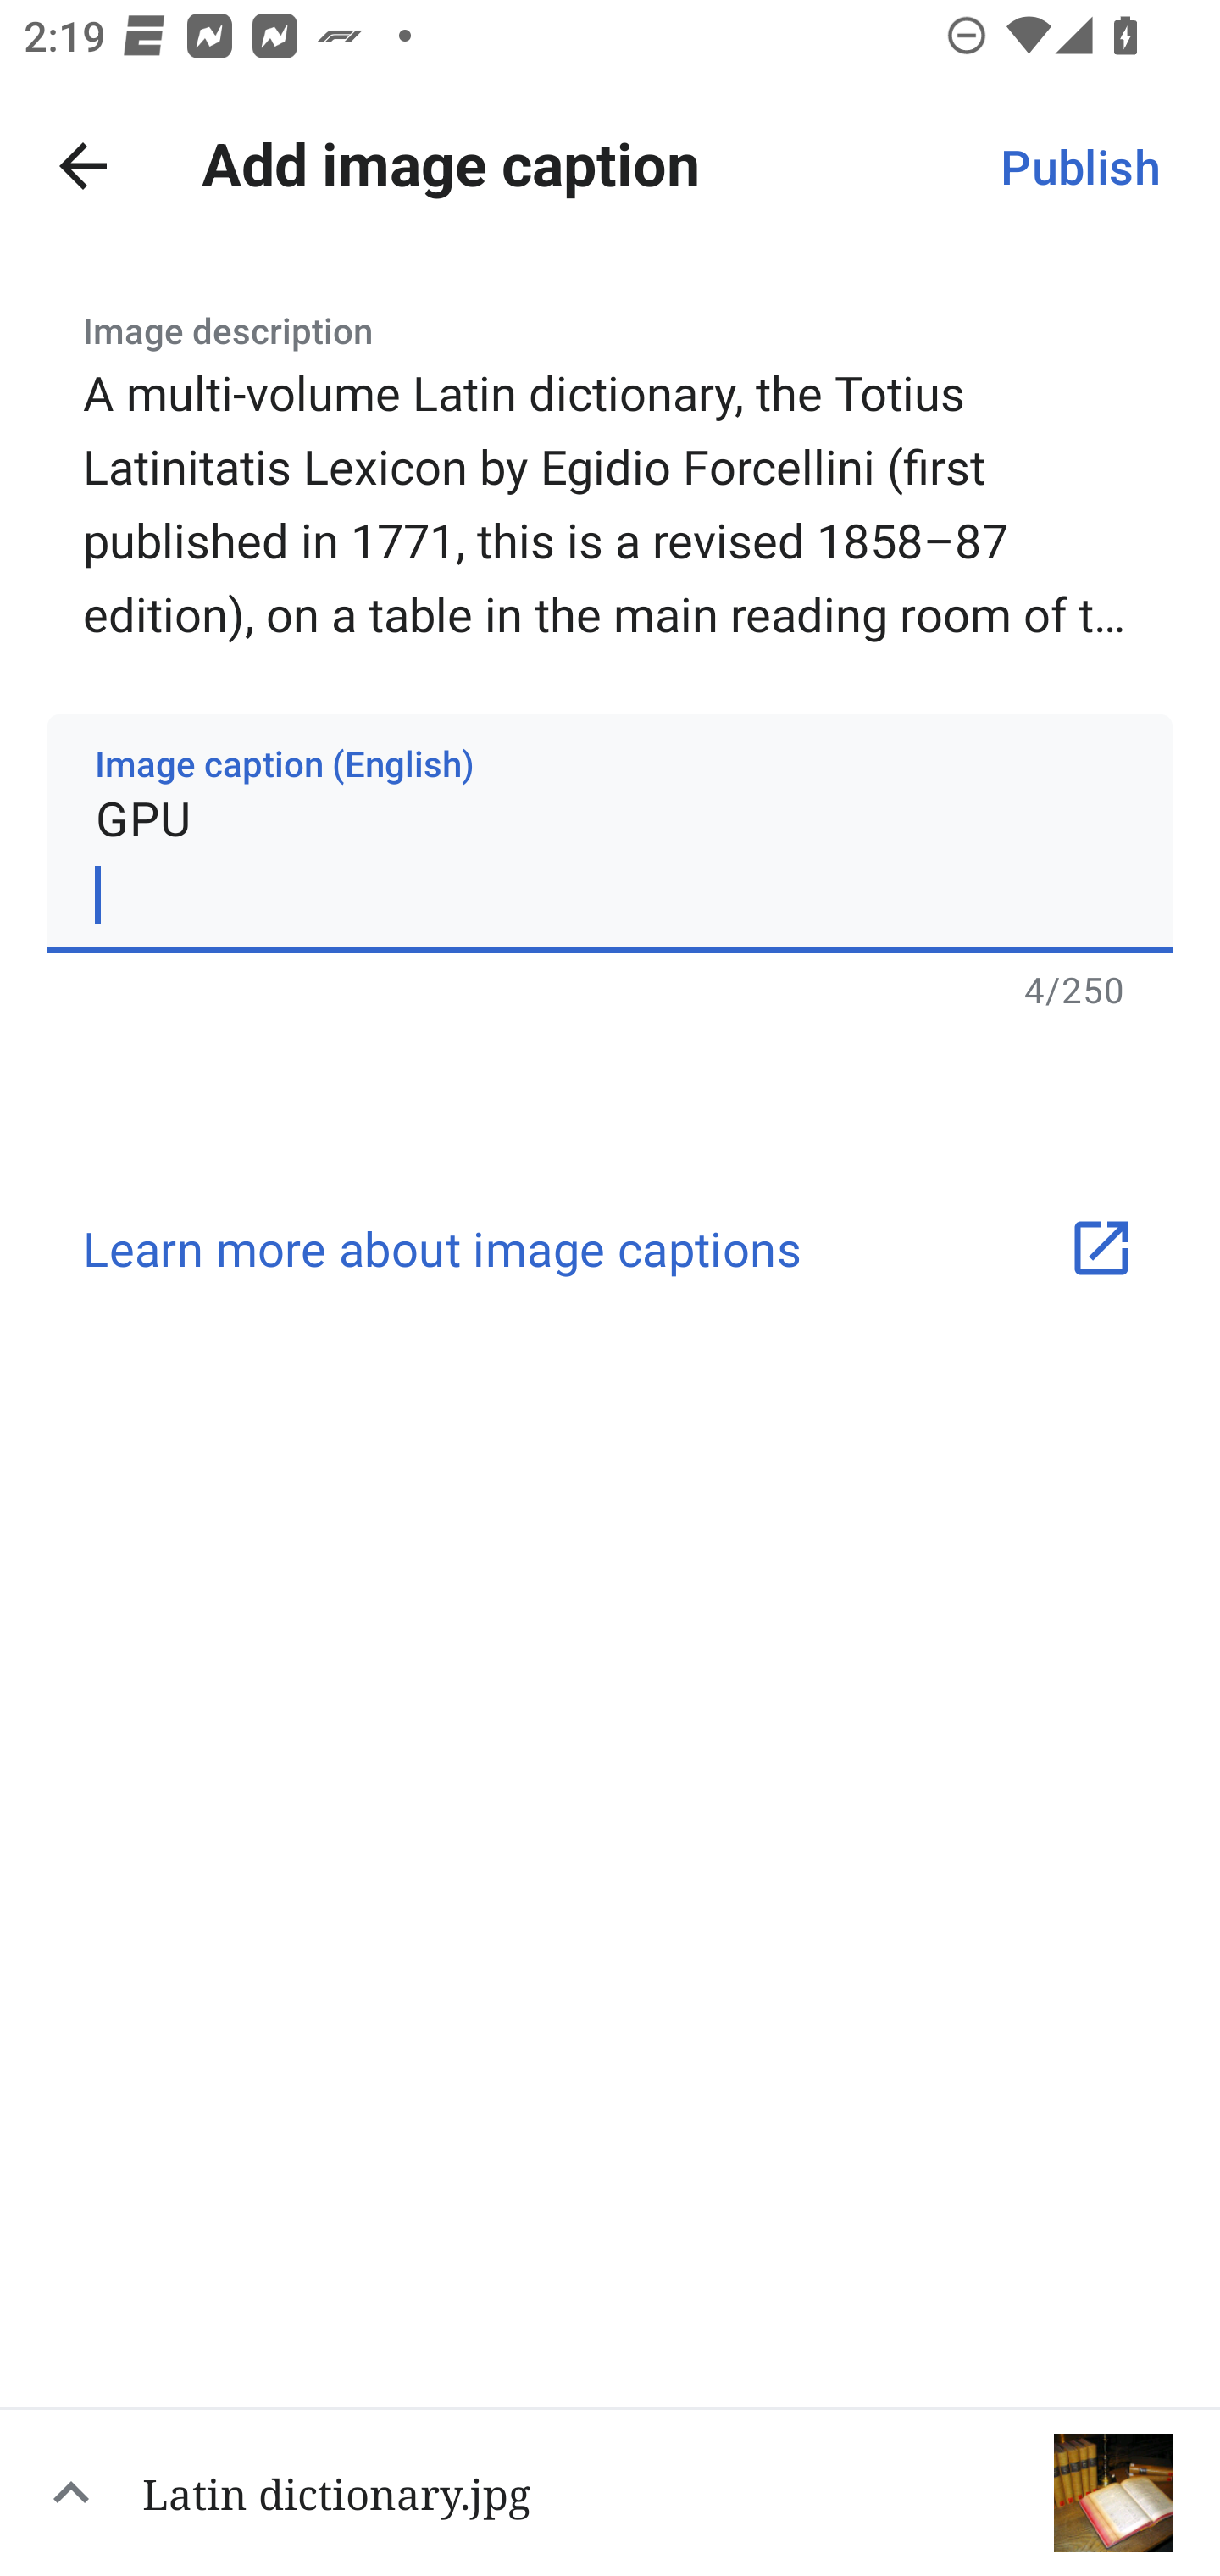 The width and height of the screenshot is (1220, 2576). Describe the element at coordinates (610, 1247) in the screenshot. I see `Learn more about image captions` at that location.